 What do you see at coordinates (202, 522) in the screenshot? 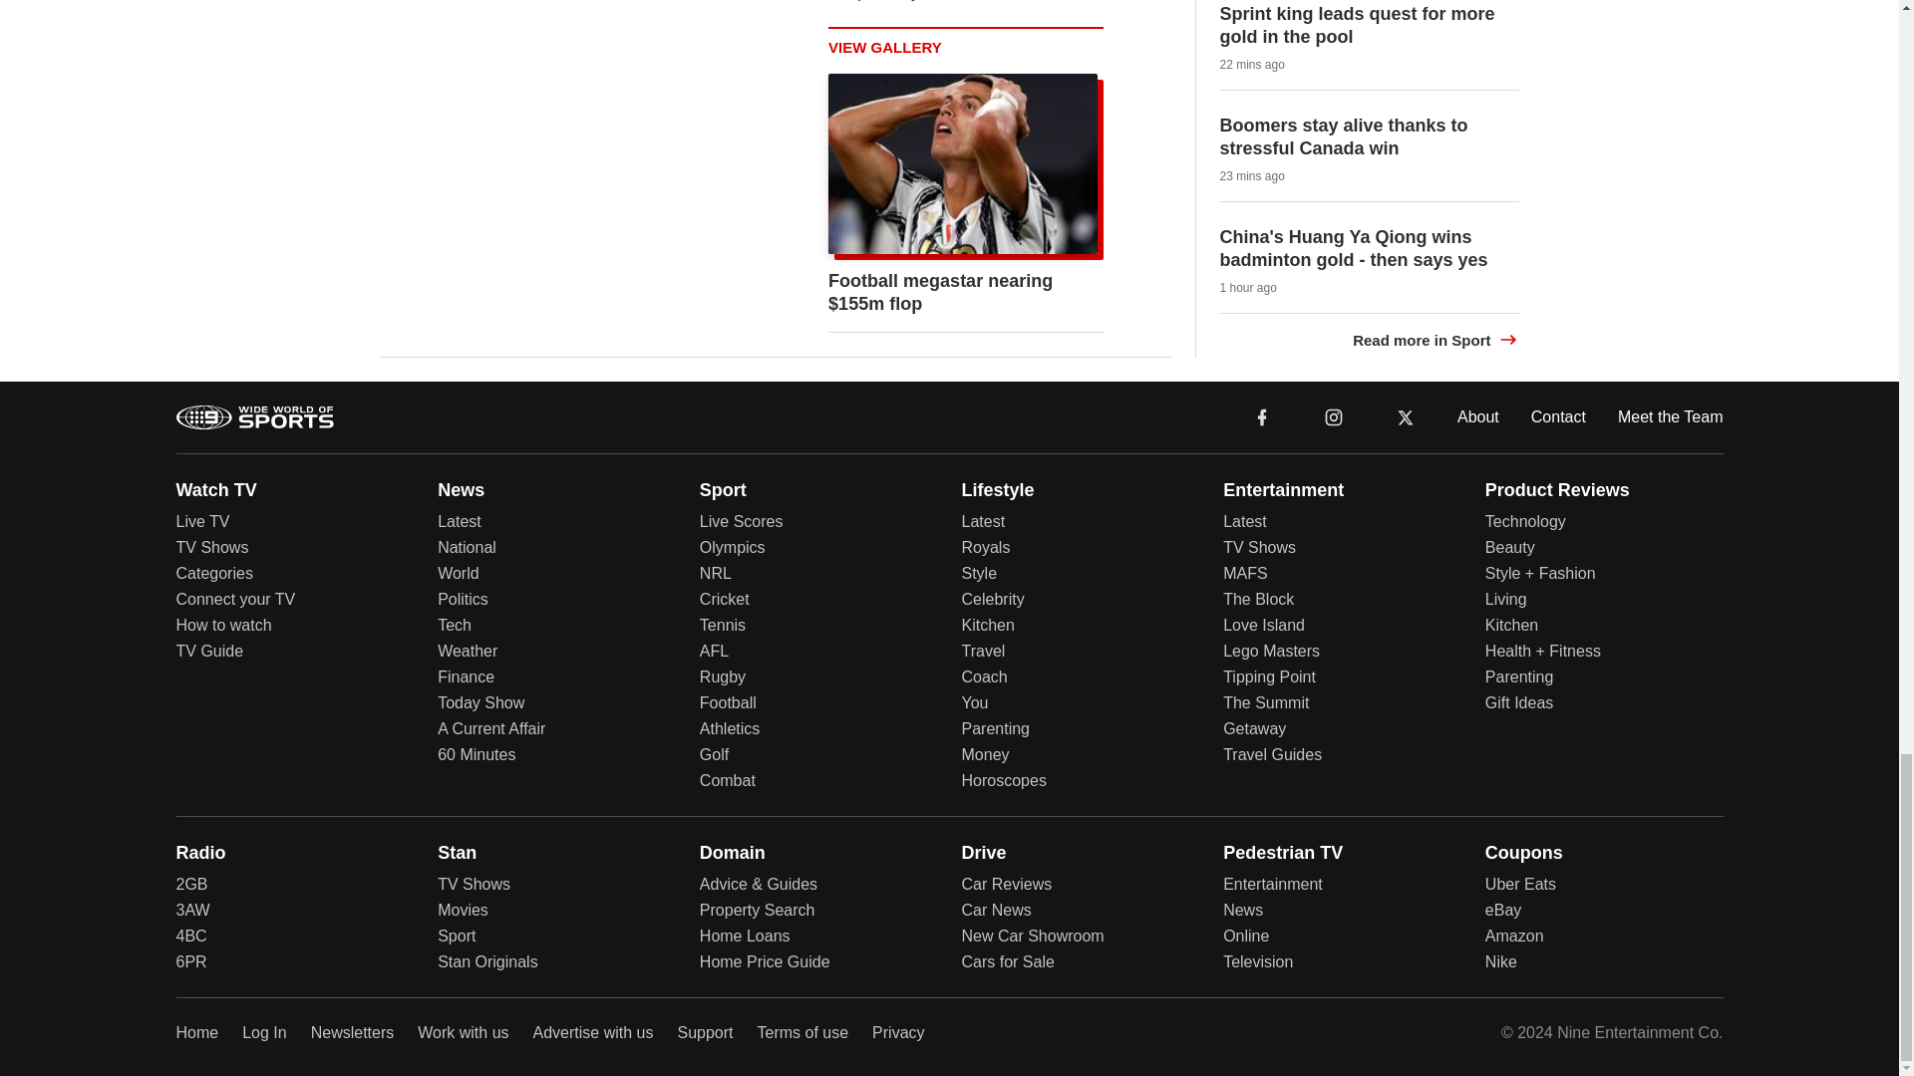
I see `Live TV` at bounding box center [202, 522].